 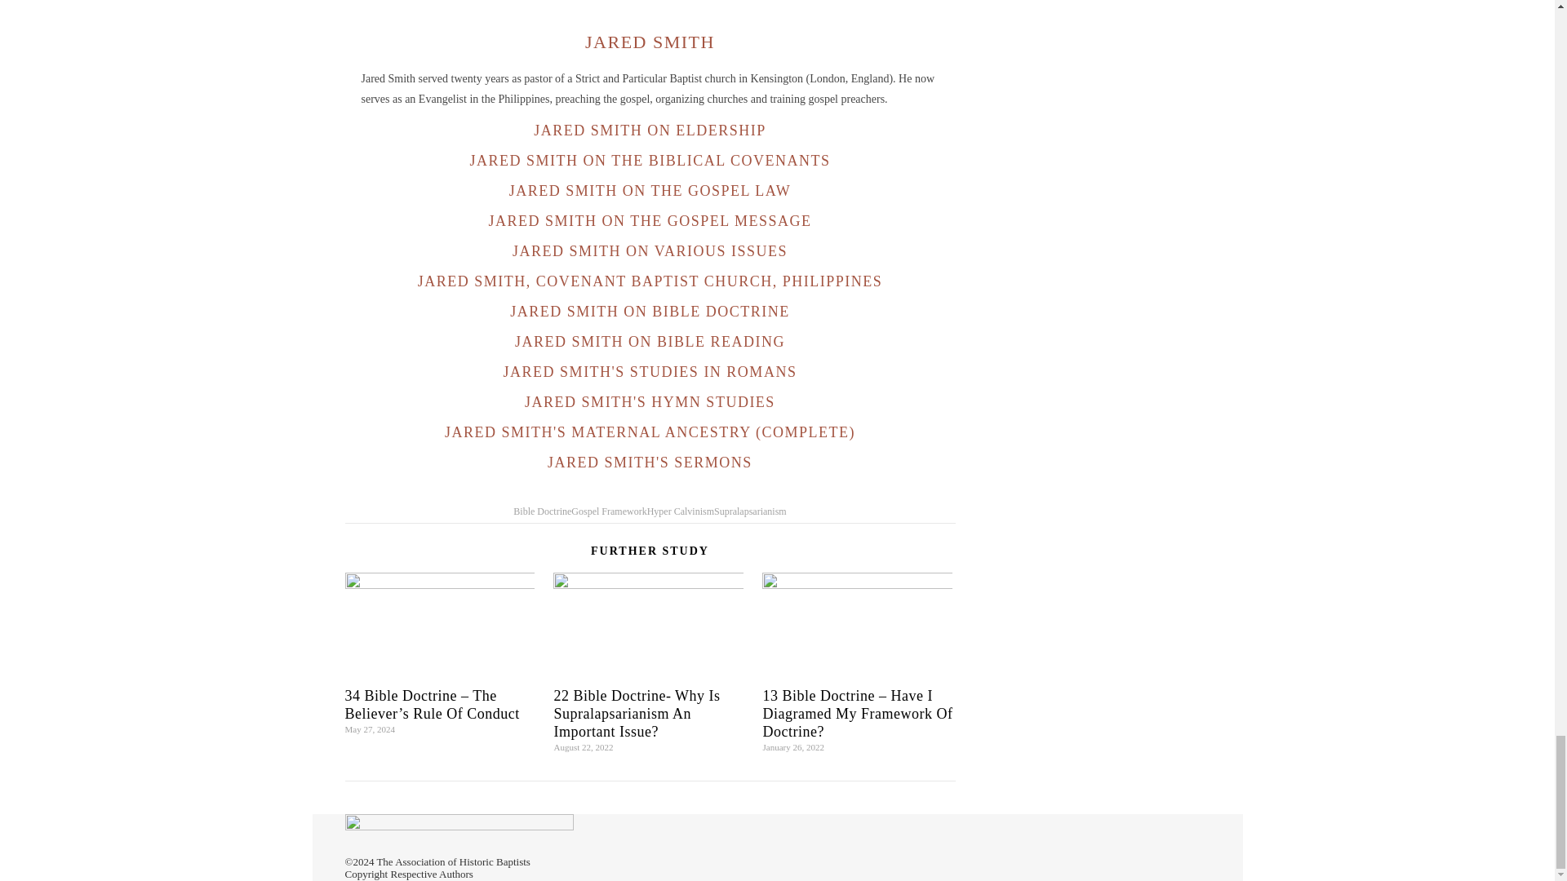 I want to click on JARED SMITH ON THE GOSPEL MESSAGE, so click(x=650, y=220).